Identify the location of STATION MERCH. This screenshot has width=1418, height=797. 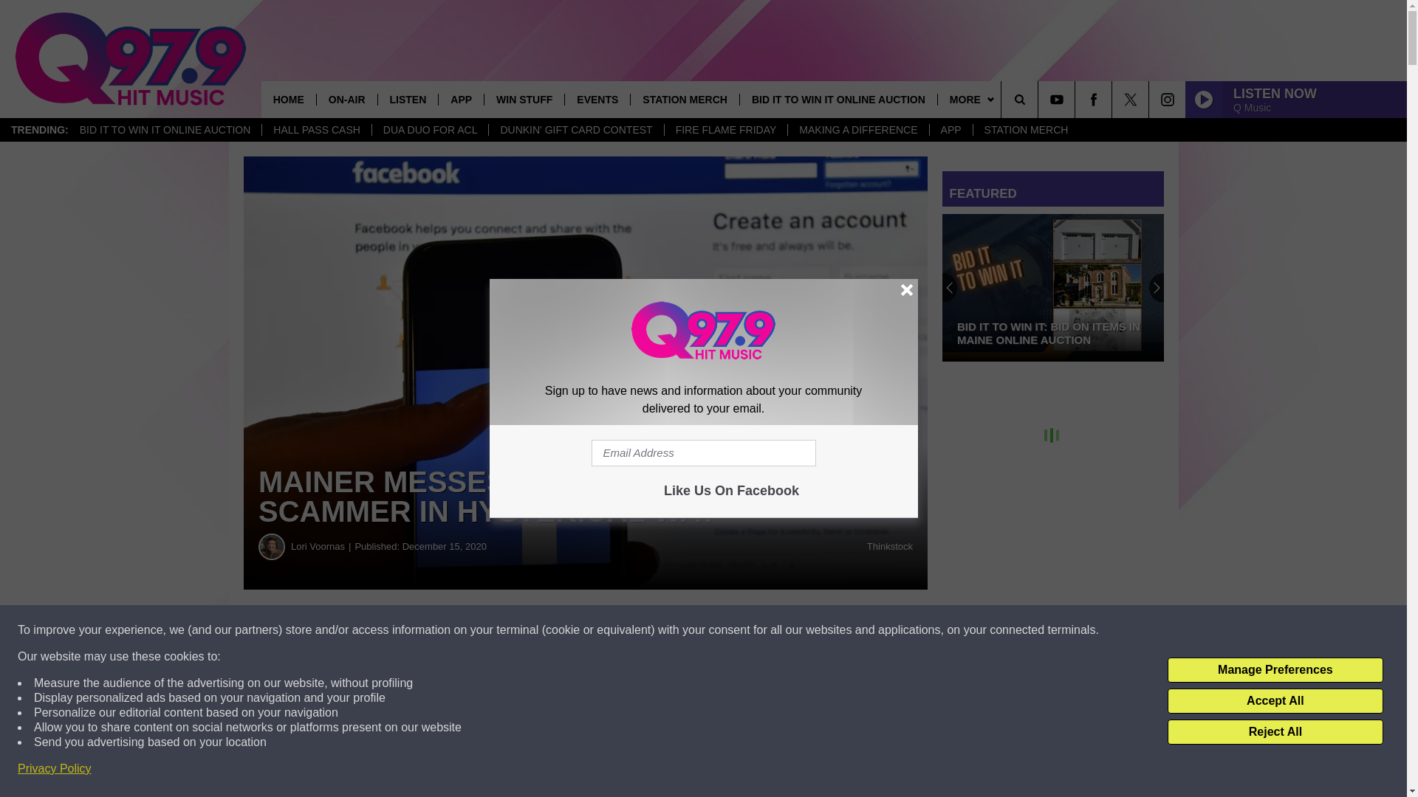
(1026, 130).